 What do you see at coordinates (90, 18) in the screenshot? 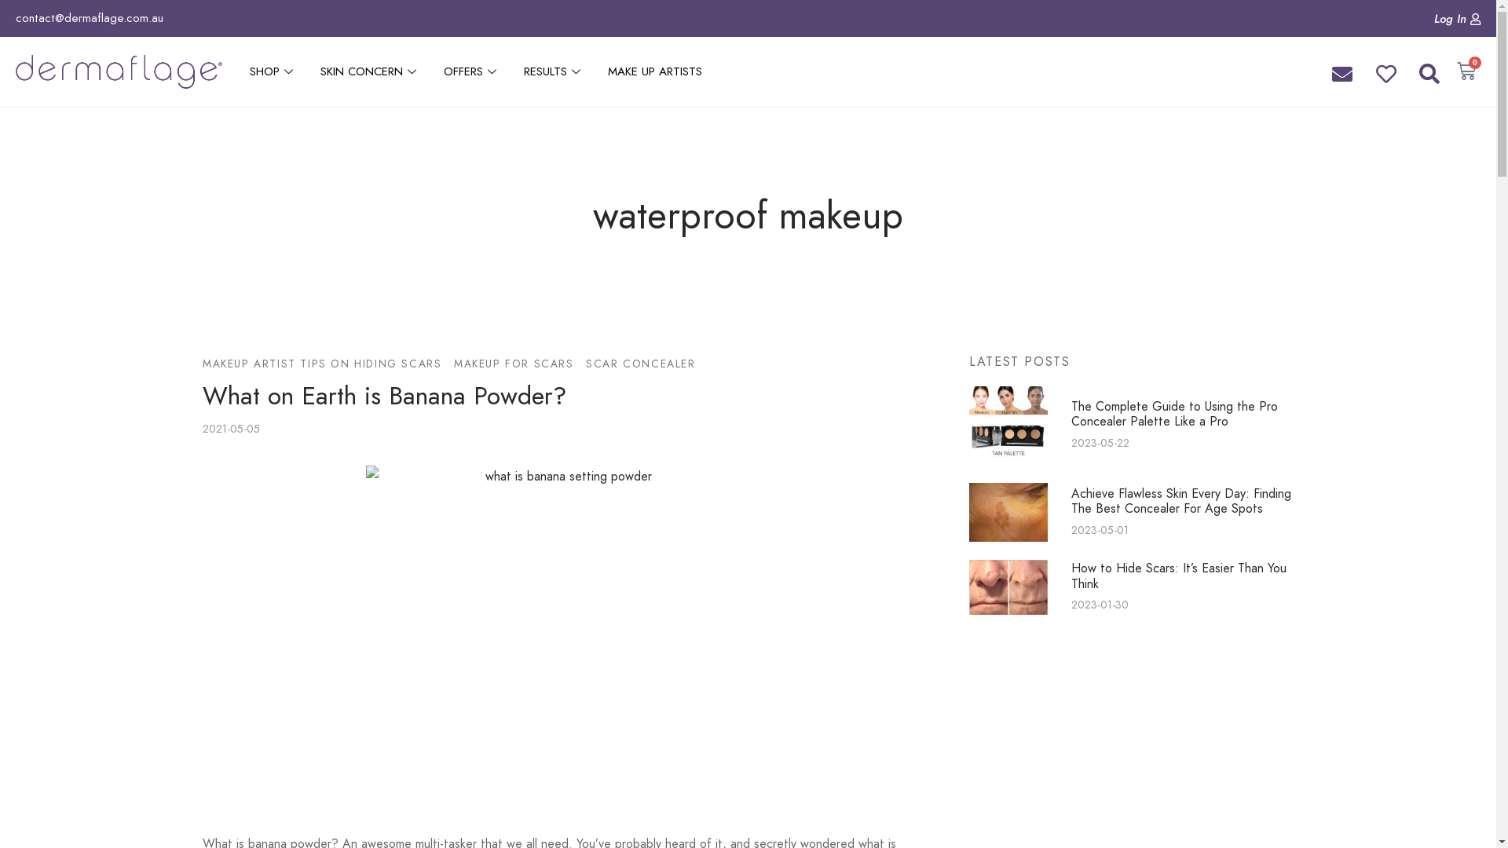
I see `contact@dermaflage.com.au` at bounding box center [90, 18].